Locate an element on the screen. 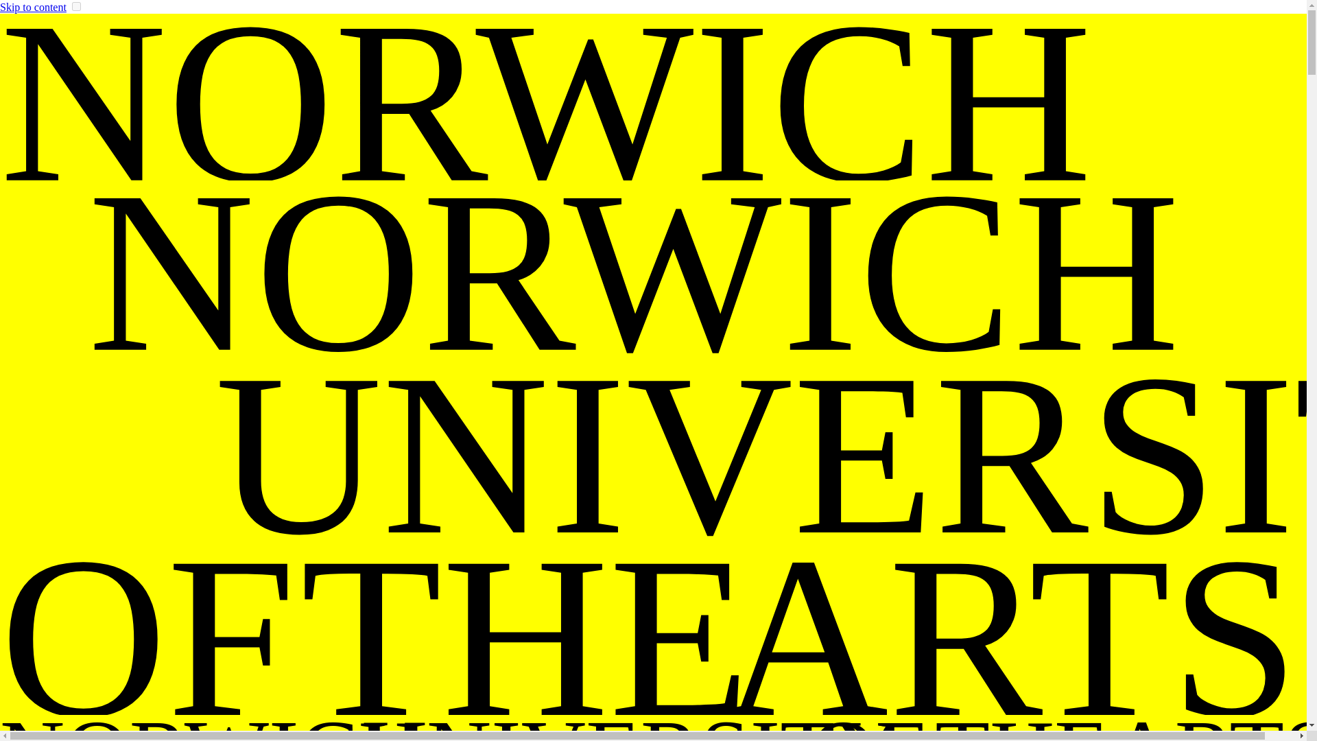  NORWICH is located at coordinates (653, 729).